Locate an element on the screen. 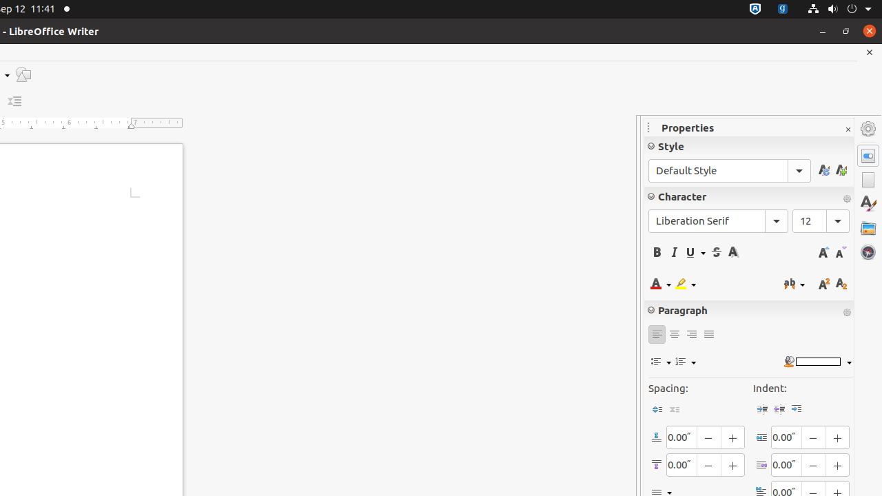 The height and width of the screenshot is (496, 882). Shadow is located at coordinates (733, 252).